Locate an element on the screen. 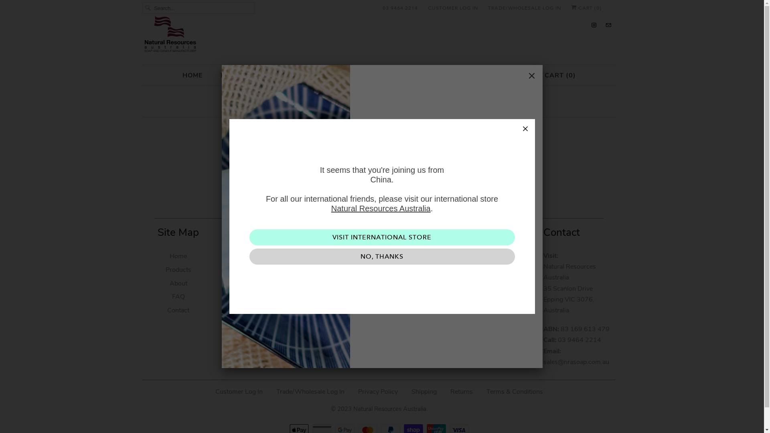 The image size is (770, 433). Natural Resources Australia on Instagram is located at coordinates (411, 326).